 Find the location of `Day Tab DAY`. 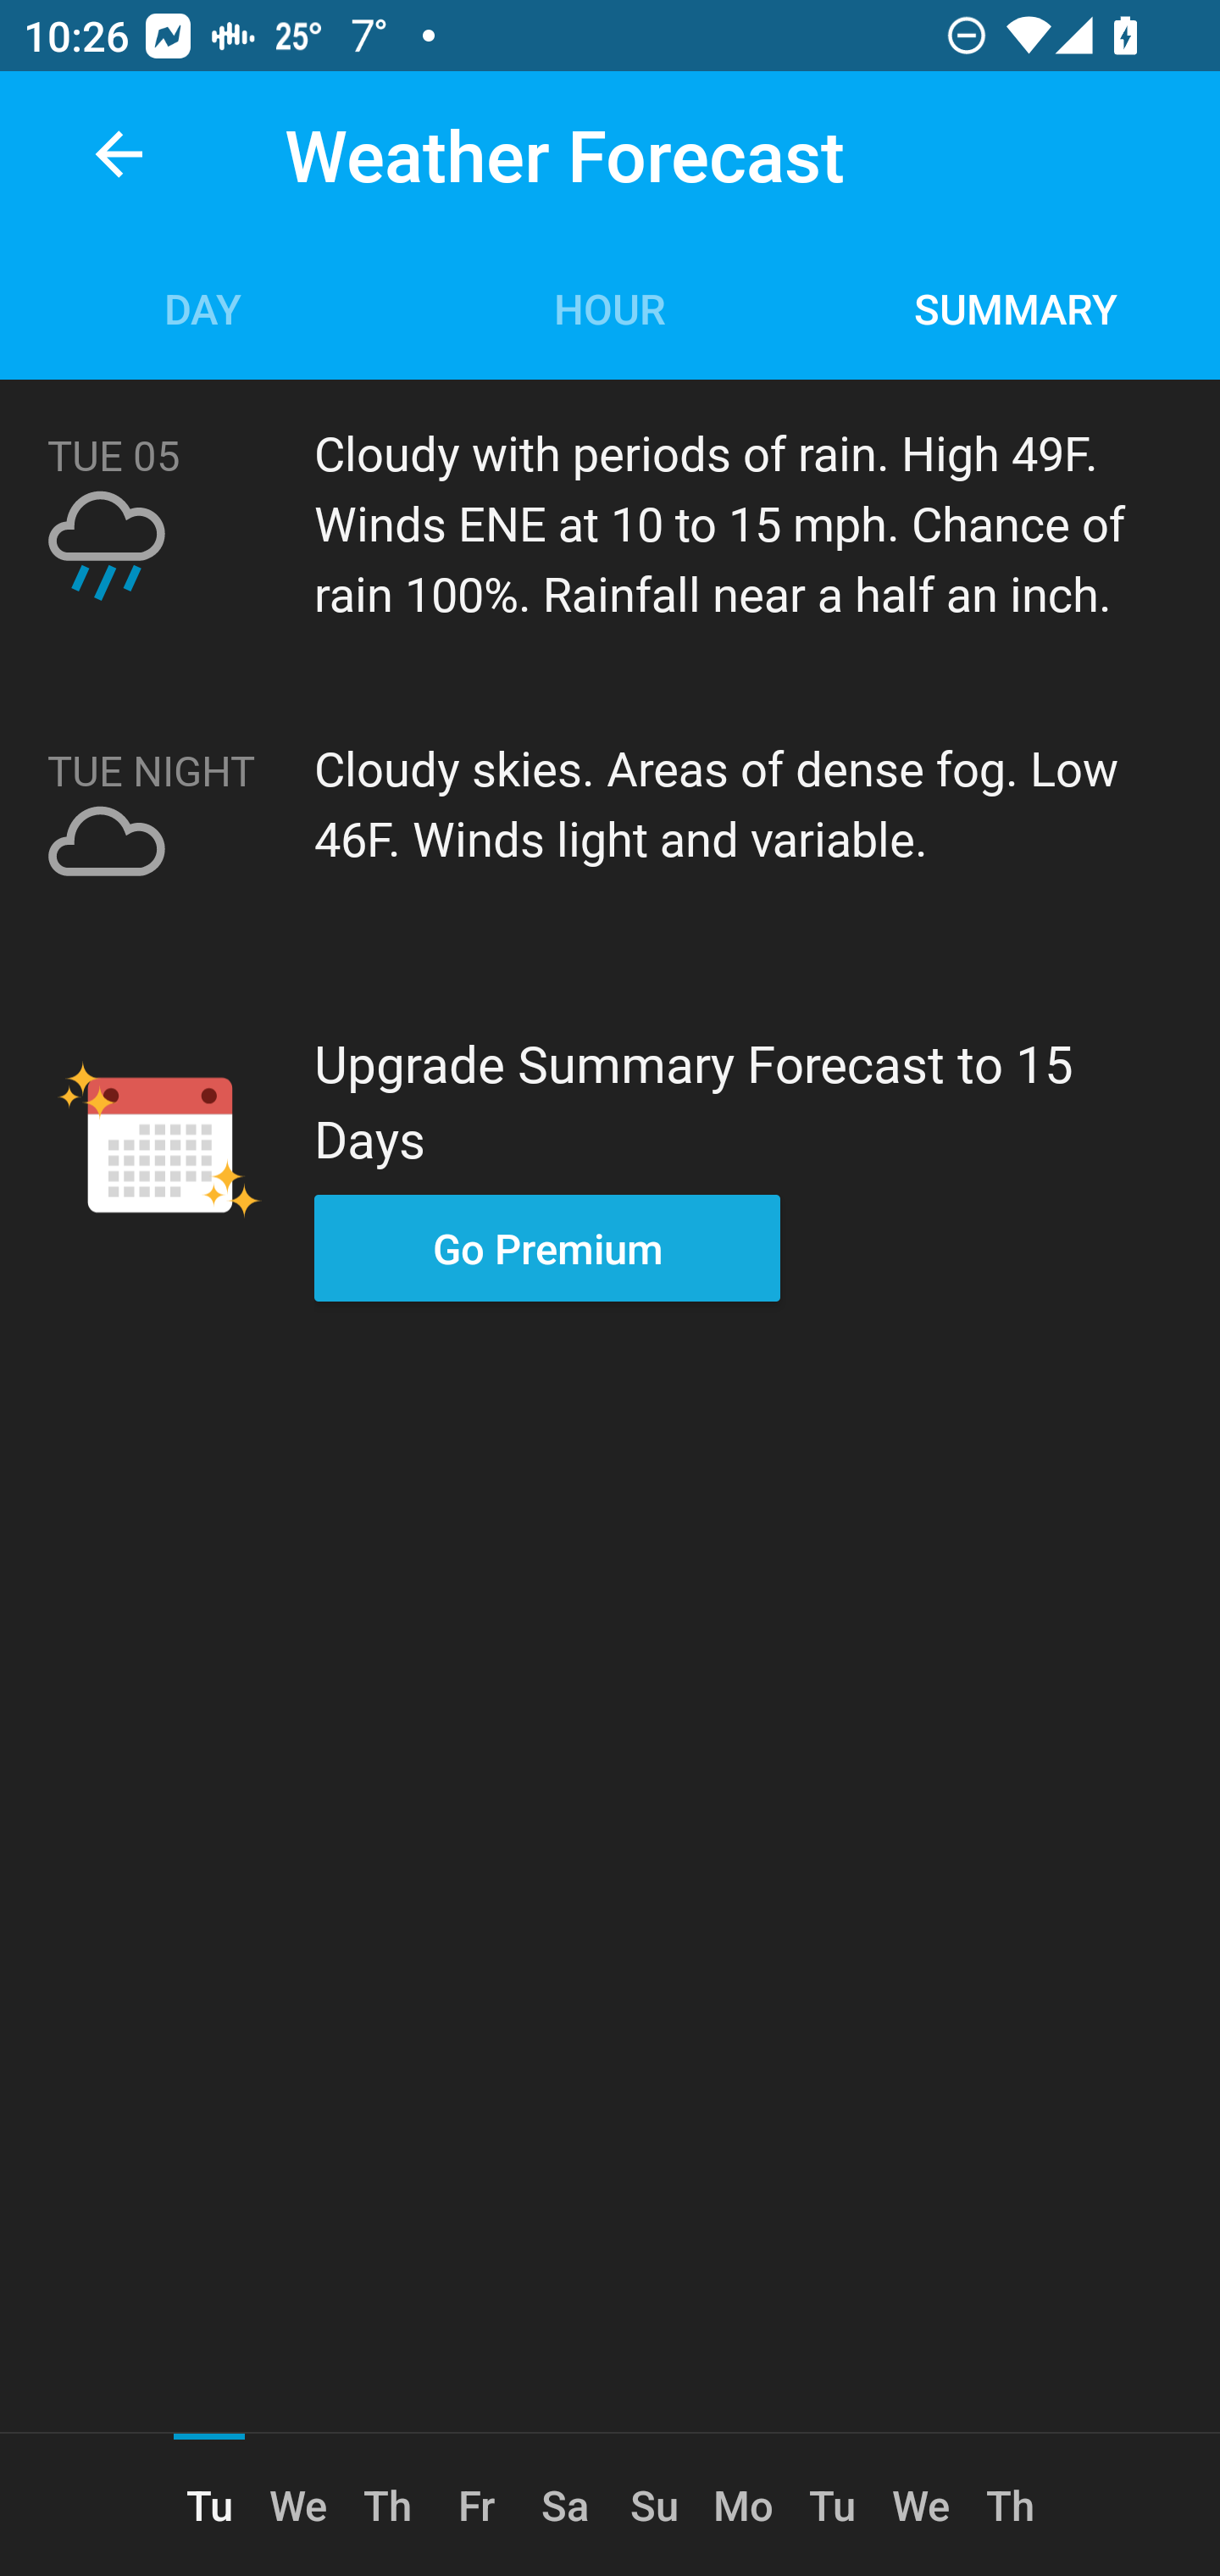

Day Tab DAY is located at coordinates (203, 307).